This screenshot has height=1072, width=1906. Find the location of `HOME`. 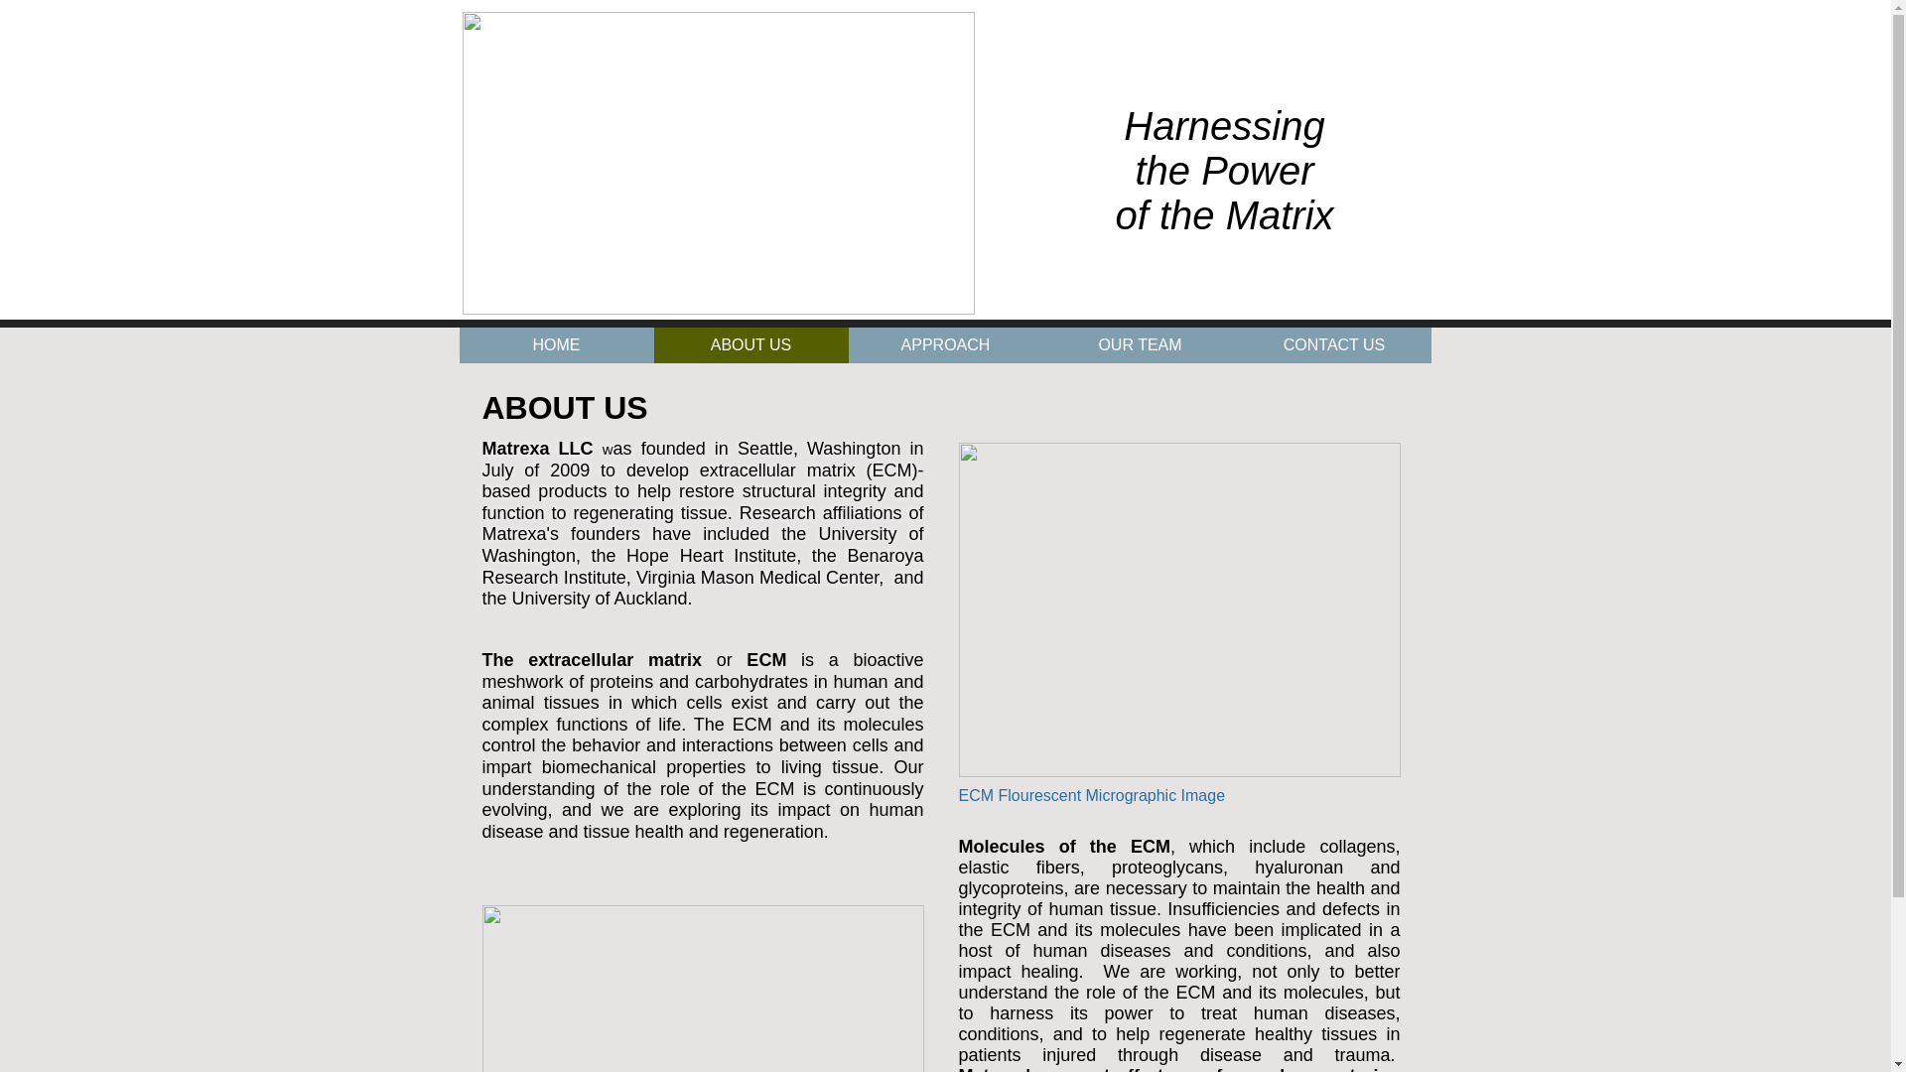

HOME is located at coordinates (556, 345).